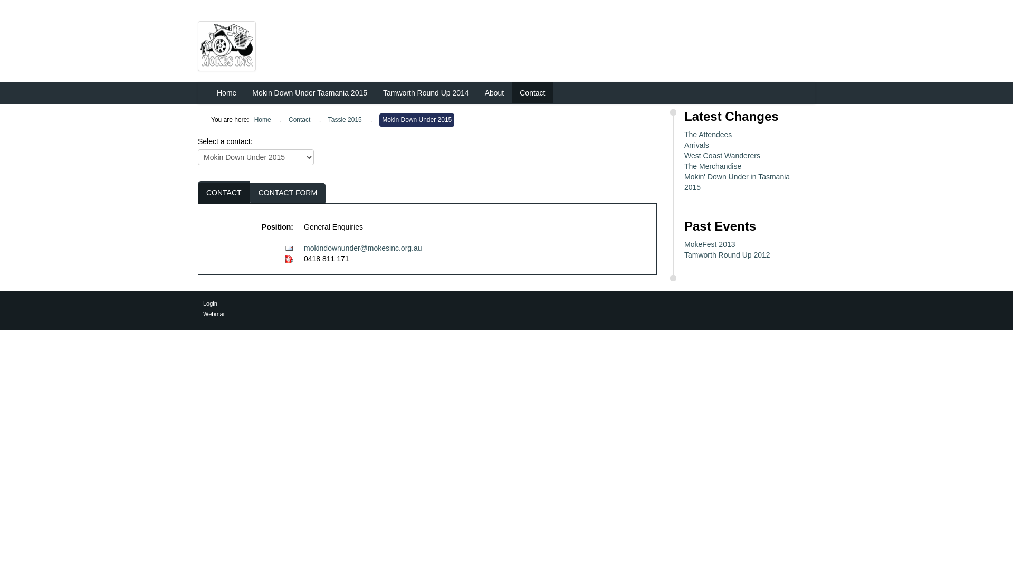 The height and width of the screenshot is (570, 1013). I want to click on Mokin Down Under Tasmania 2015, so click(310, 93).